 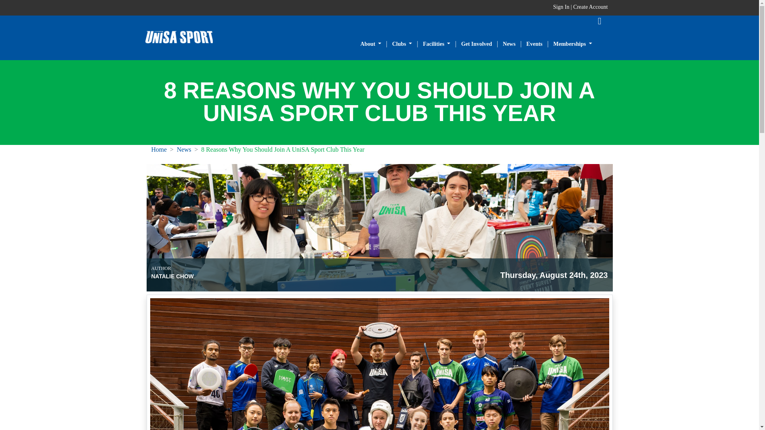 What do you see at coordinates (371, 45) in the screenshot?
I see `About` at bounding box center [371, 45].